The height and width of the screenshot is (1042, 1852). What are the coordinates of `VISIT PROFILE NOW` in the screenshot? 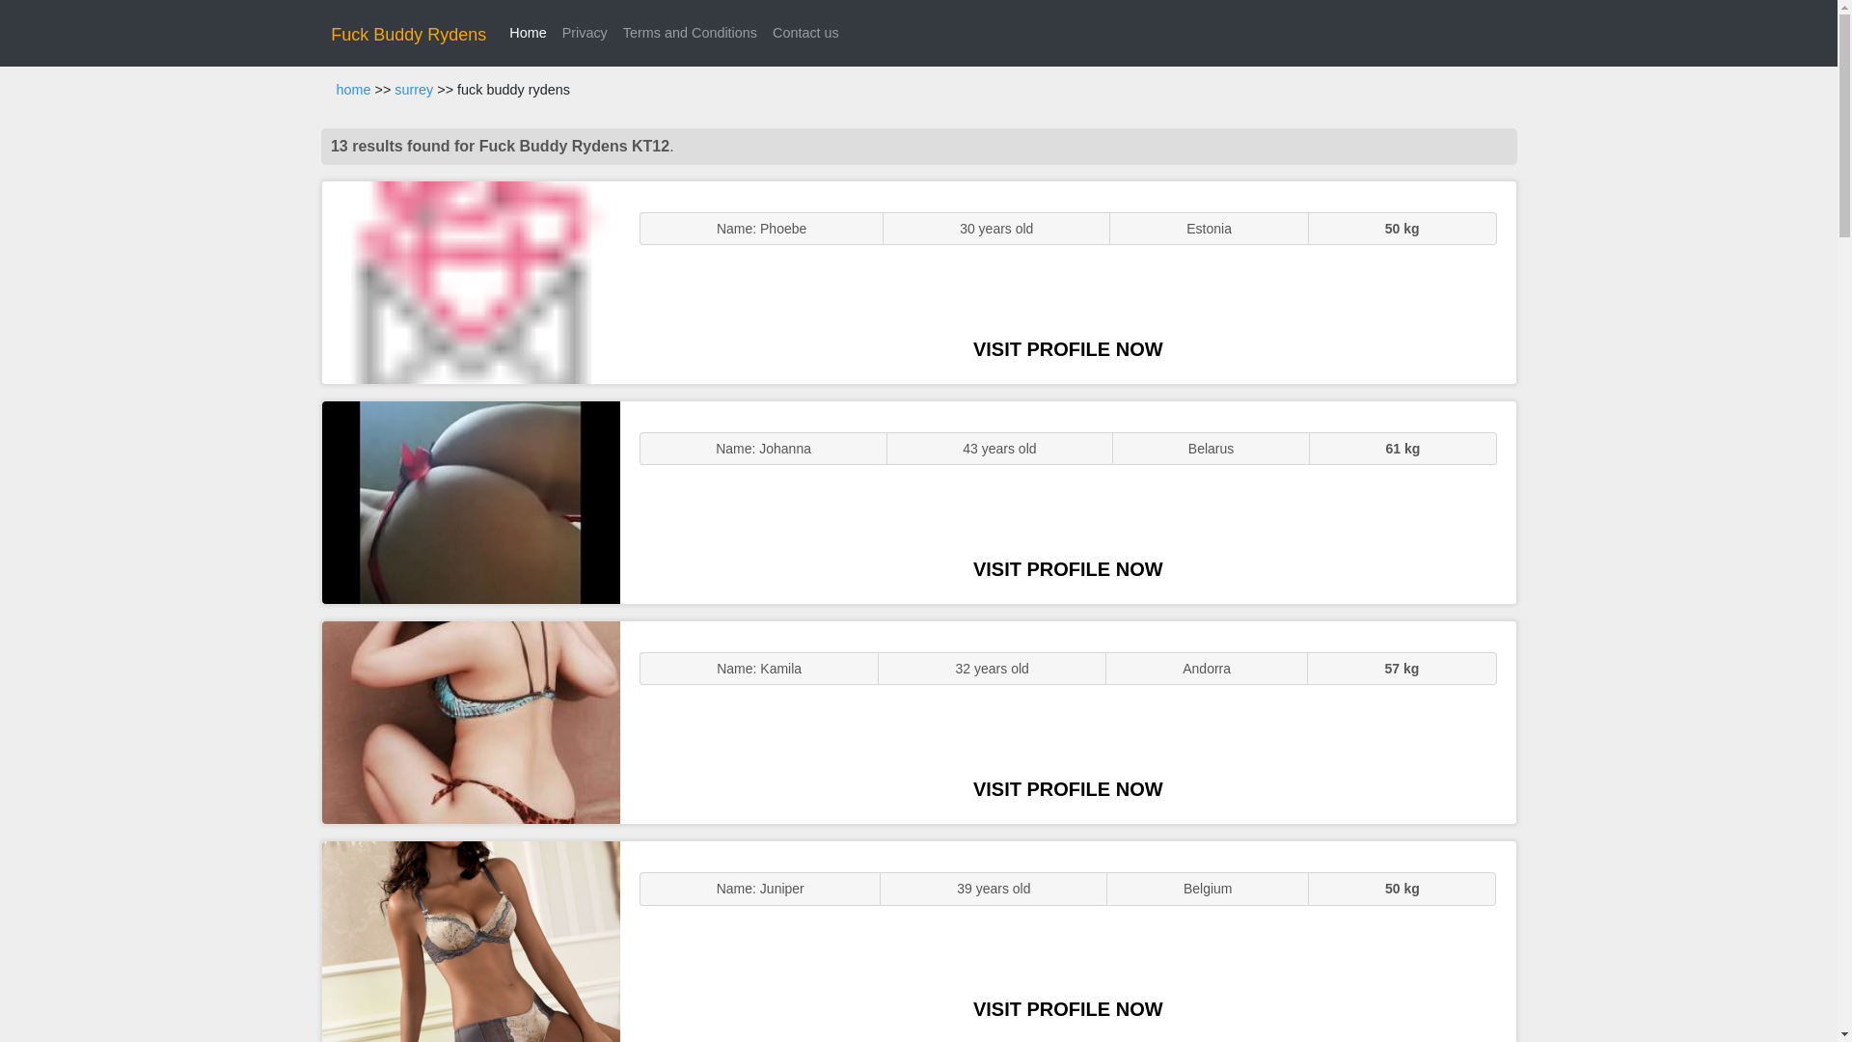 It's located at (1068, 1009).